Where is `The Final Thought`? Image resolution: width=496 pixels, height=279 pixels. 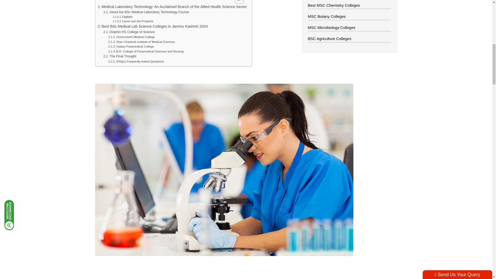
The Final Thought is located at coordinates (120, 56).